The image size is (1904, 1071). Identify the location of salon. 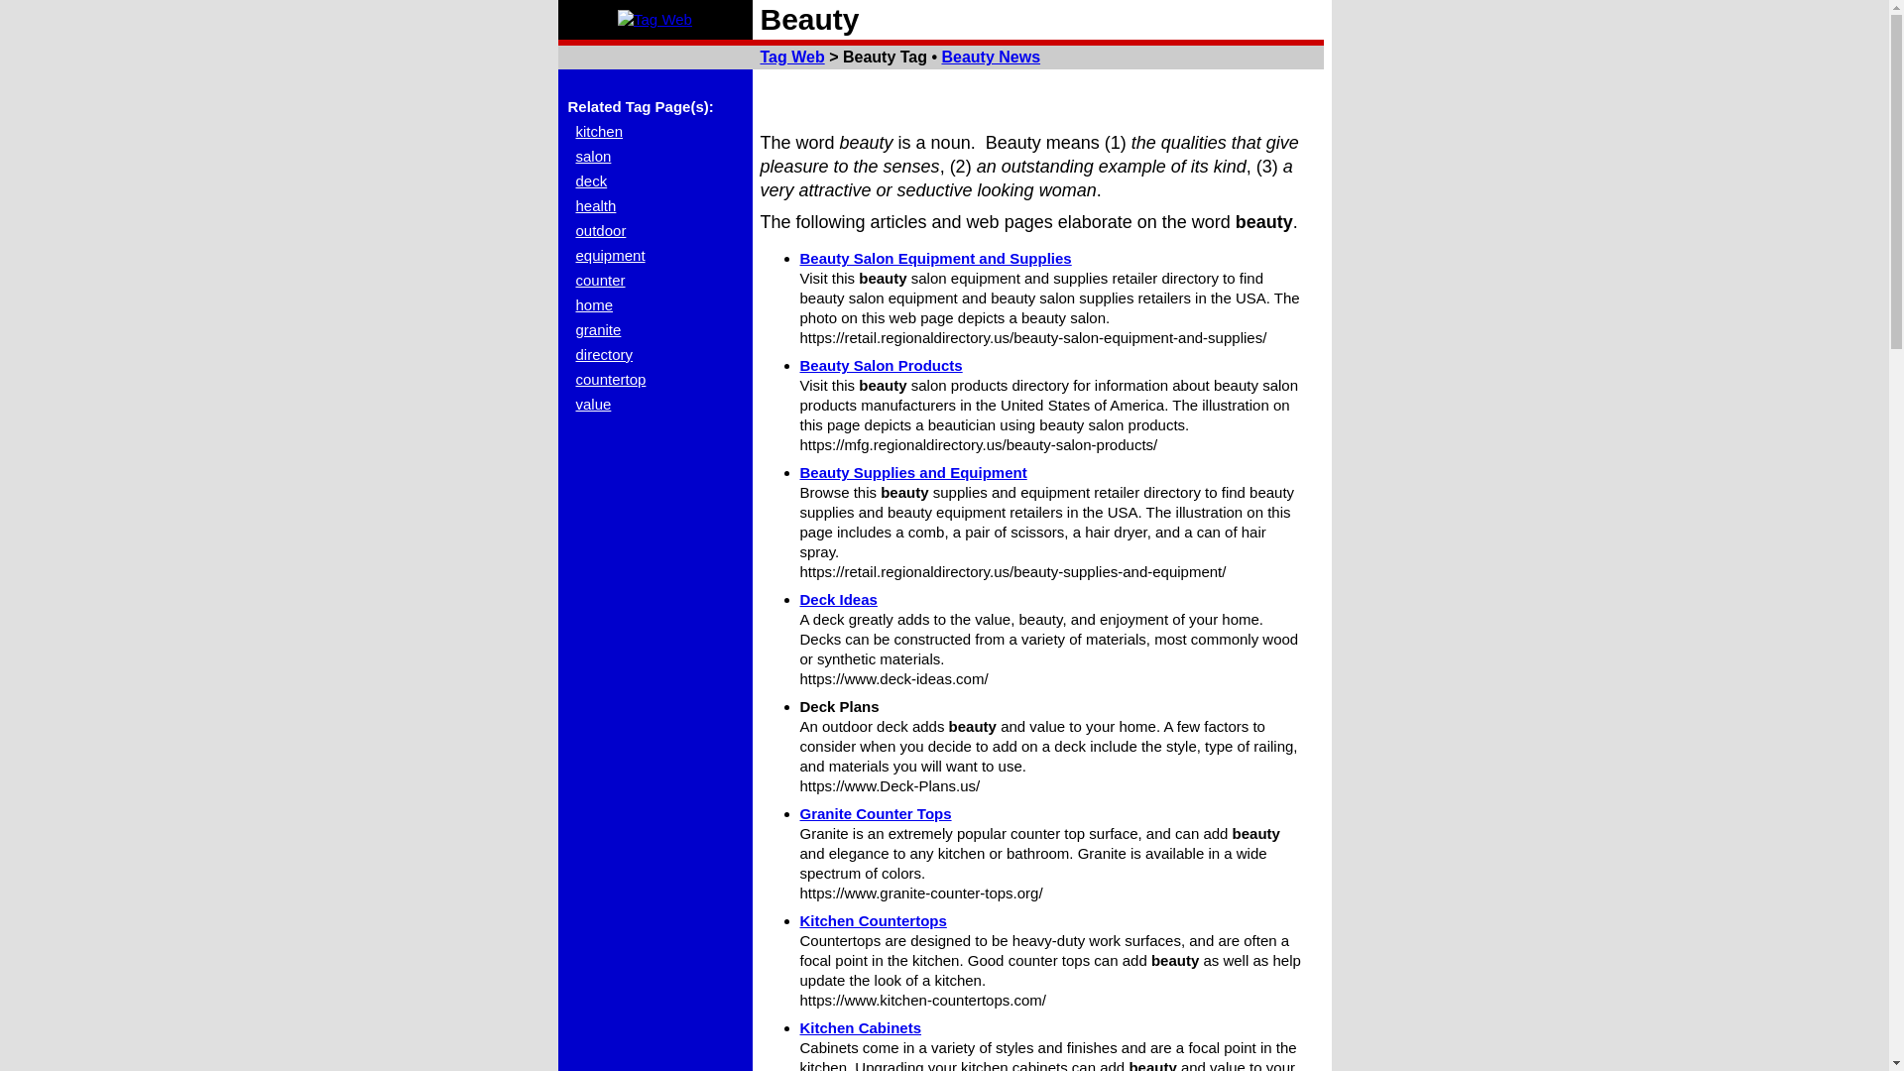
(593, 157).